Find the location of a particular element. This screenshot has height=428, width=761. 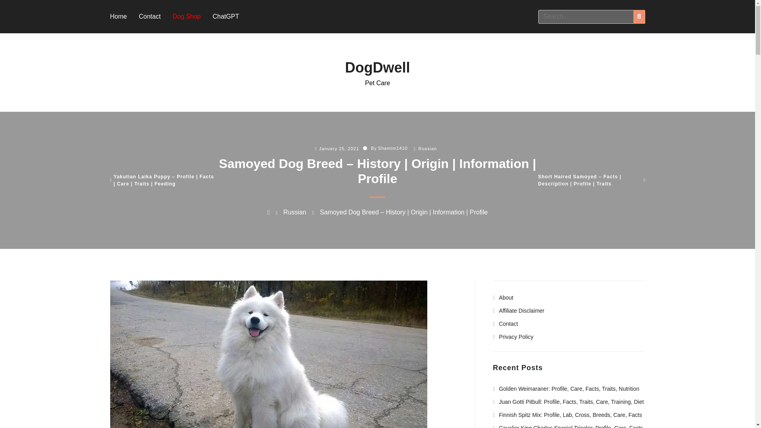

Russian is located at coordinates (295, 212).